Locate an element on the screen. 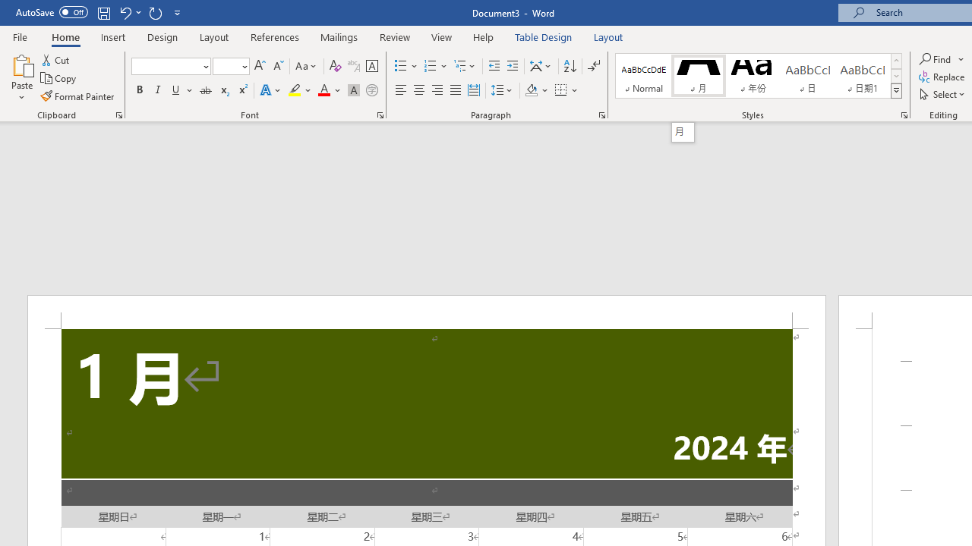  Copy is located at coordinates (59, 79).